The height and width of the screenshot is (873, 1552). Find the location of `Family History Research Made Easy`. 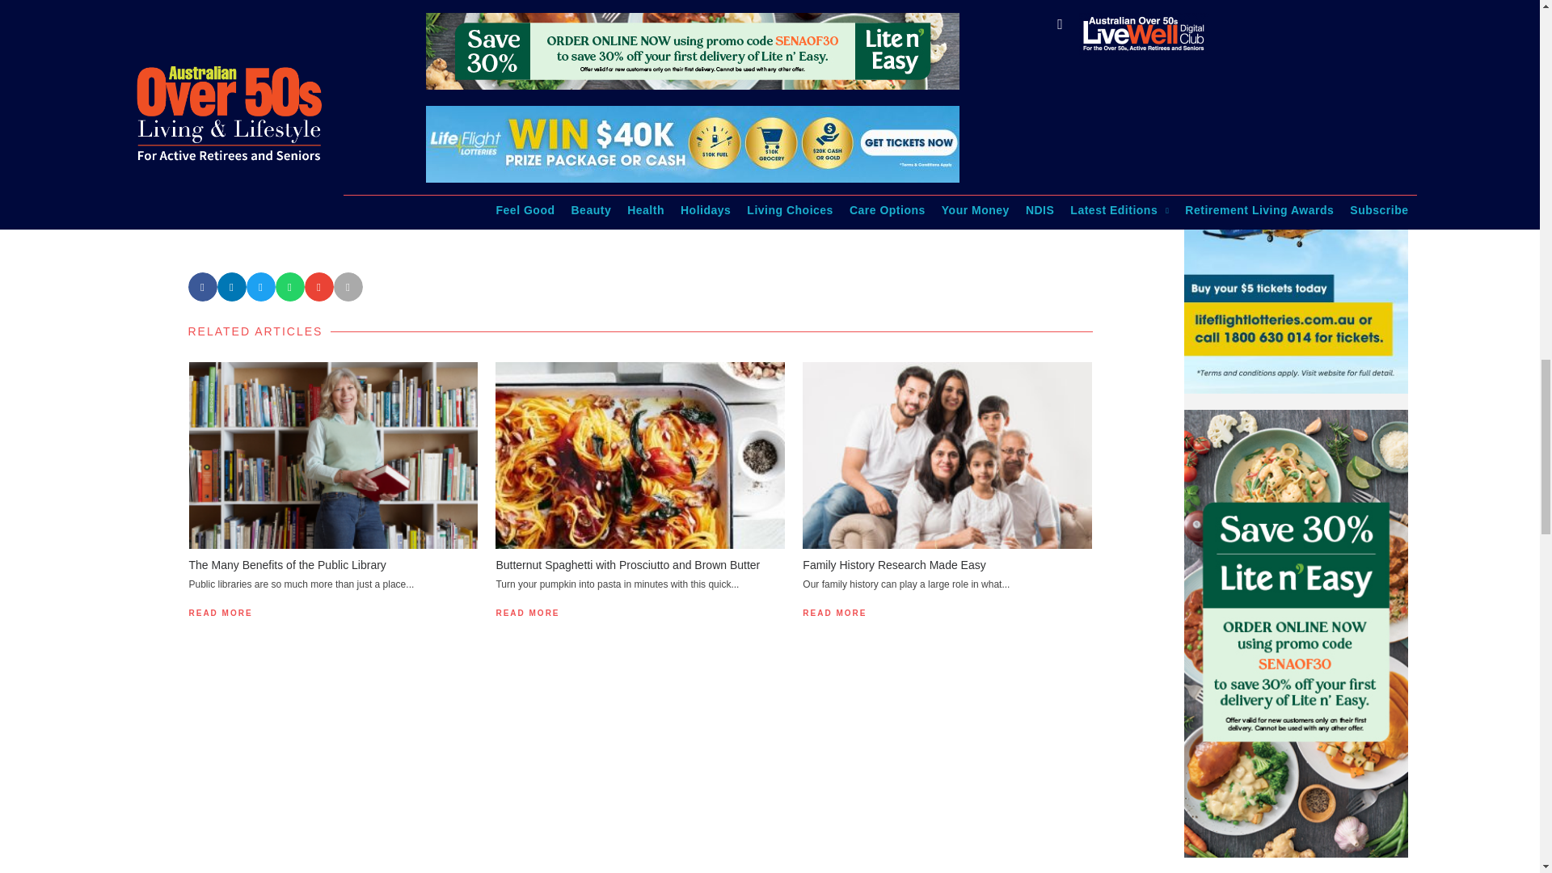

Family History Research Made Easy is located at coordinates (894, 565).